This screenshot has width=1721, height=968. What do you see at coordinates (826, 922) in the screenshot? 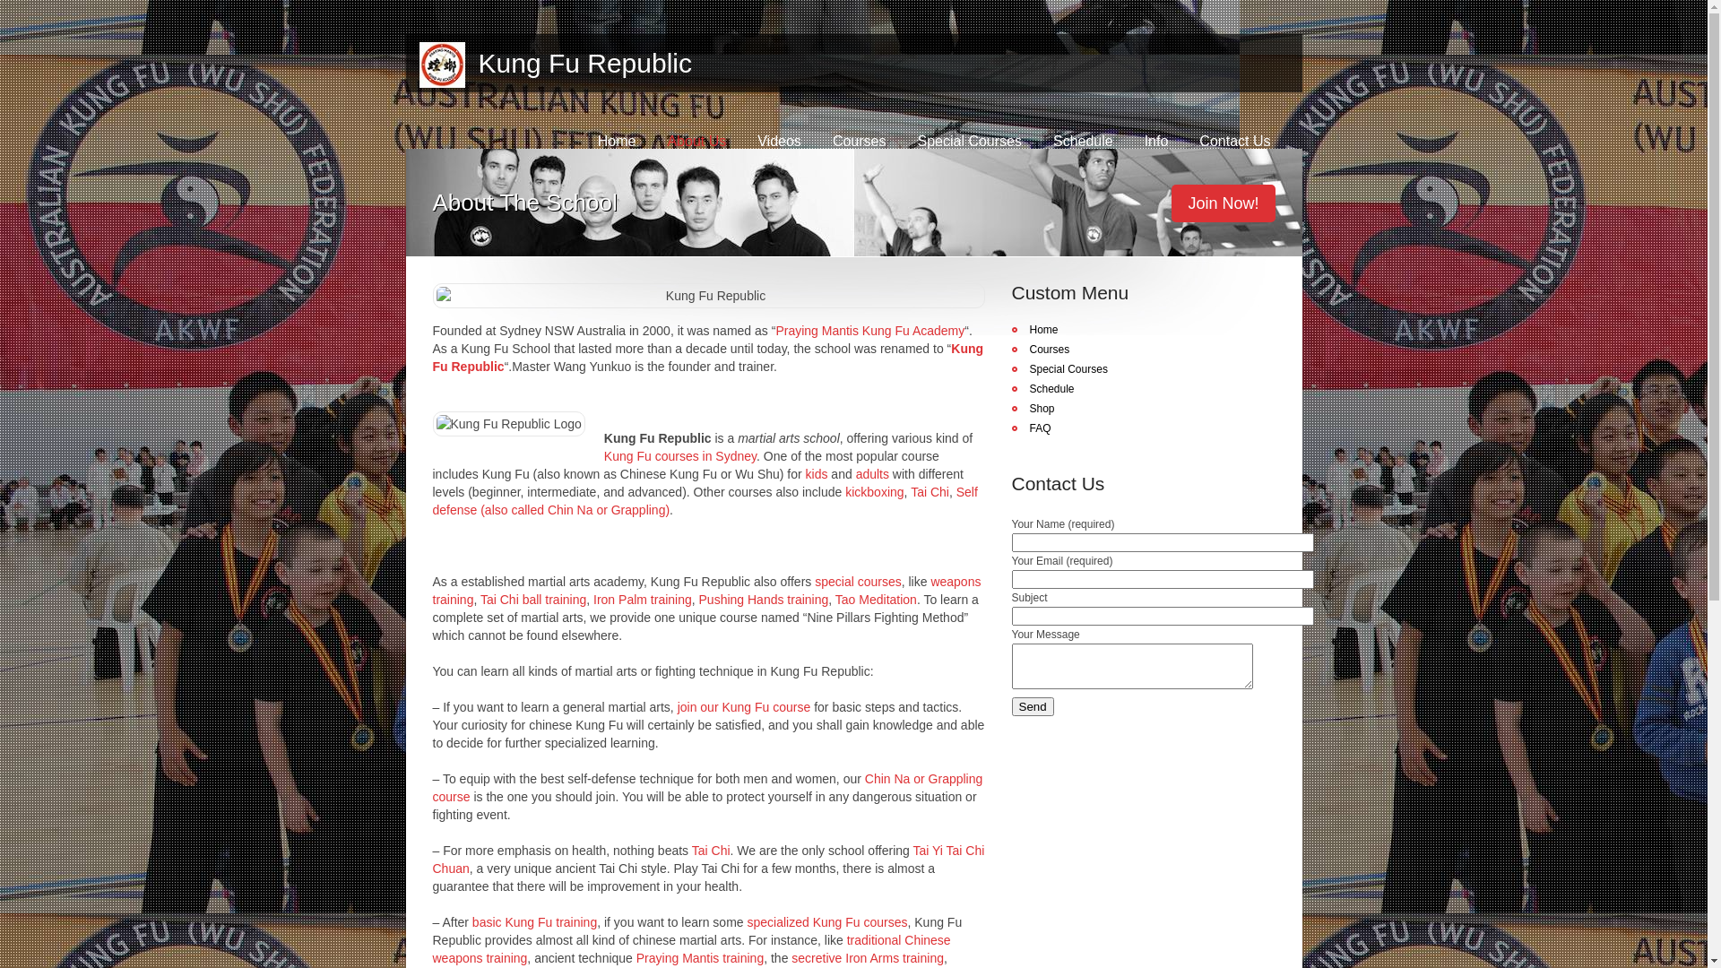
I see `specialized Kung Fu courses` at bounding box center [826, 922].